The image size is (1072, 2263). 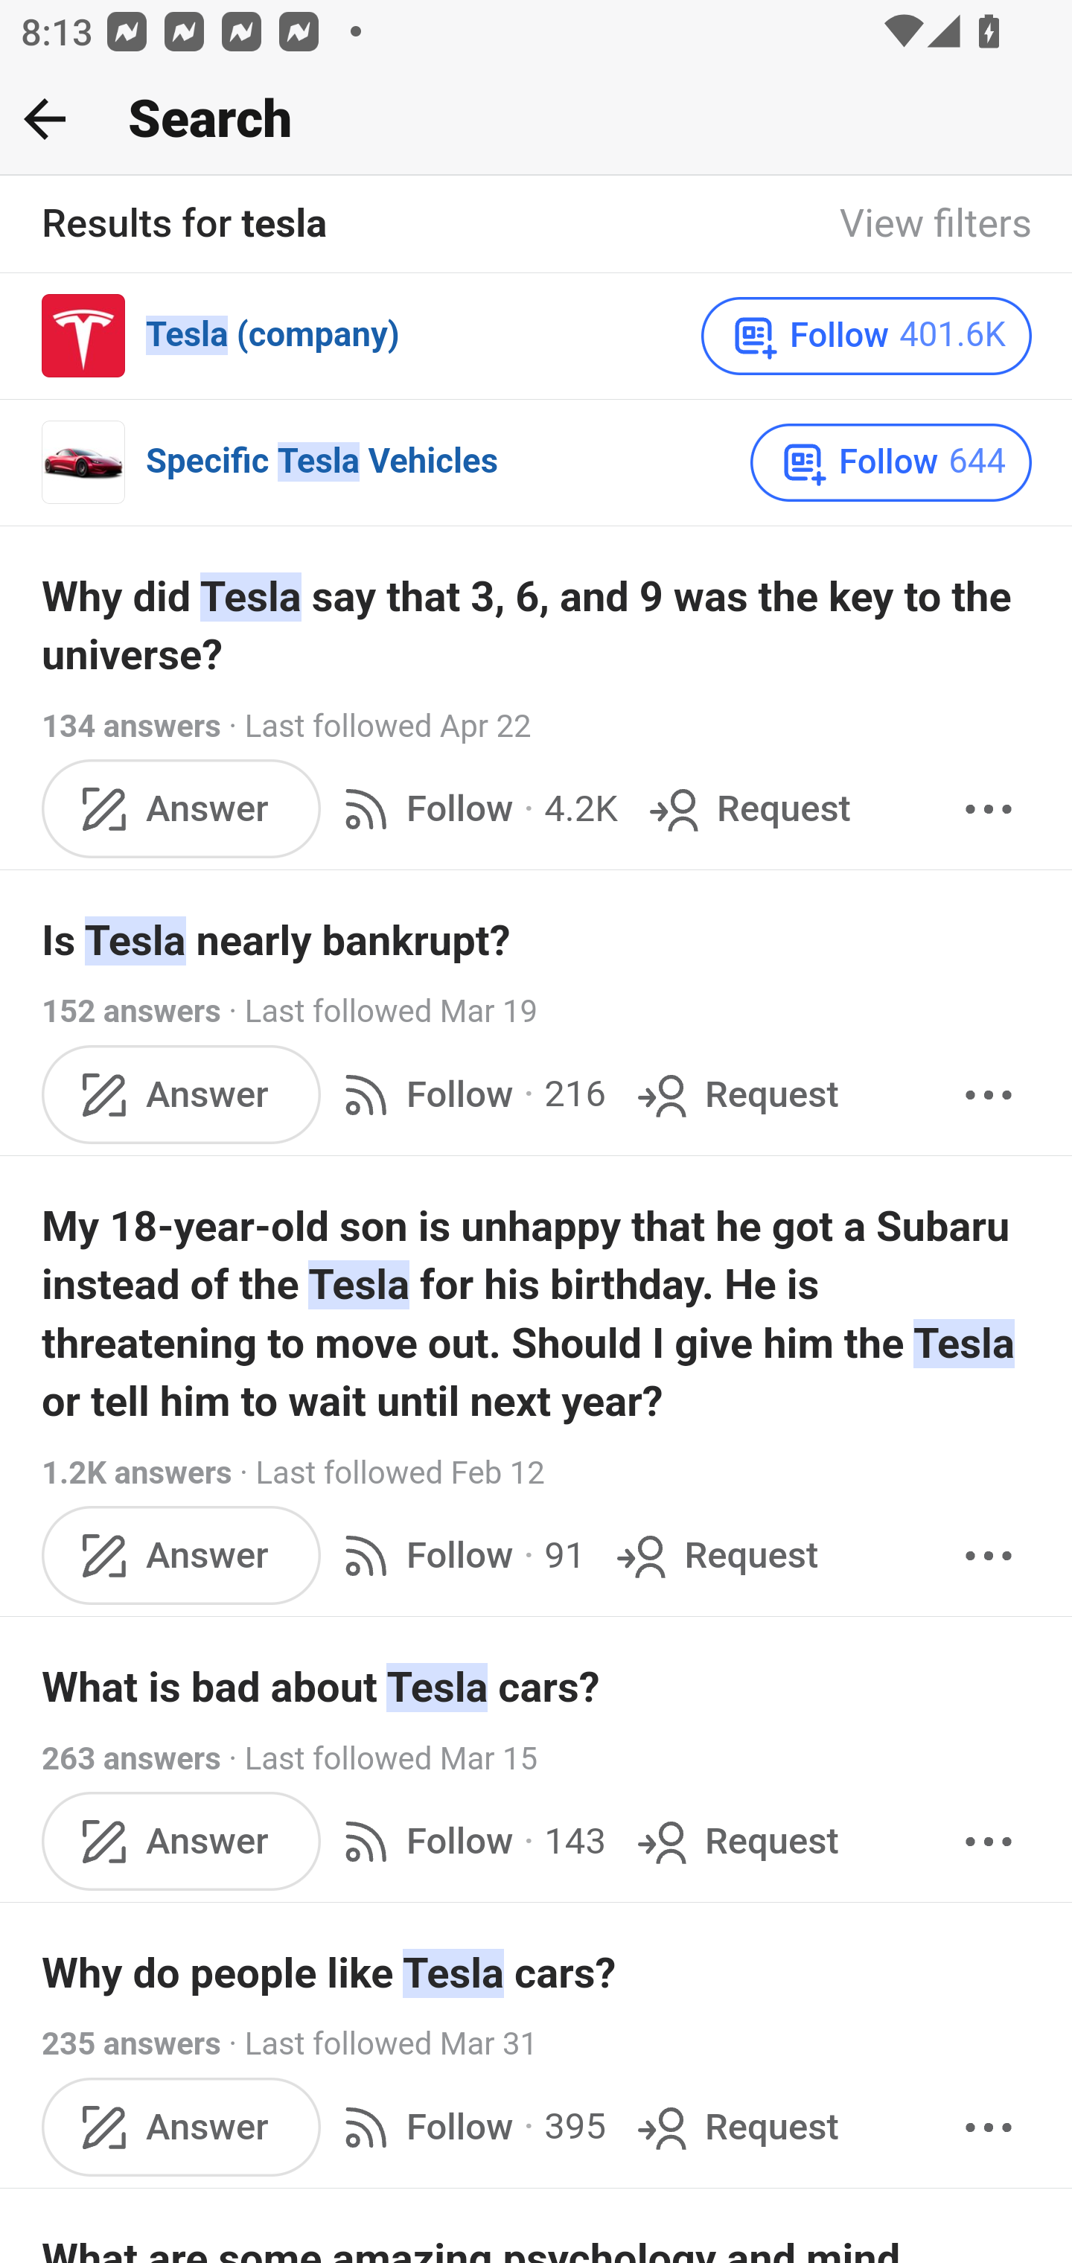 What do you see at coordinates (537, 1973) in the screenshot?
I see `Why do people like Tesla cars?` at bounding box center [537, 1973].